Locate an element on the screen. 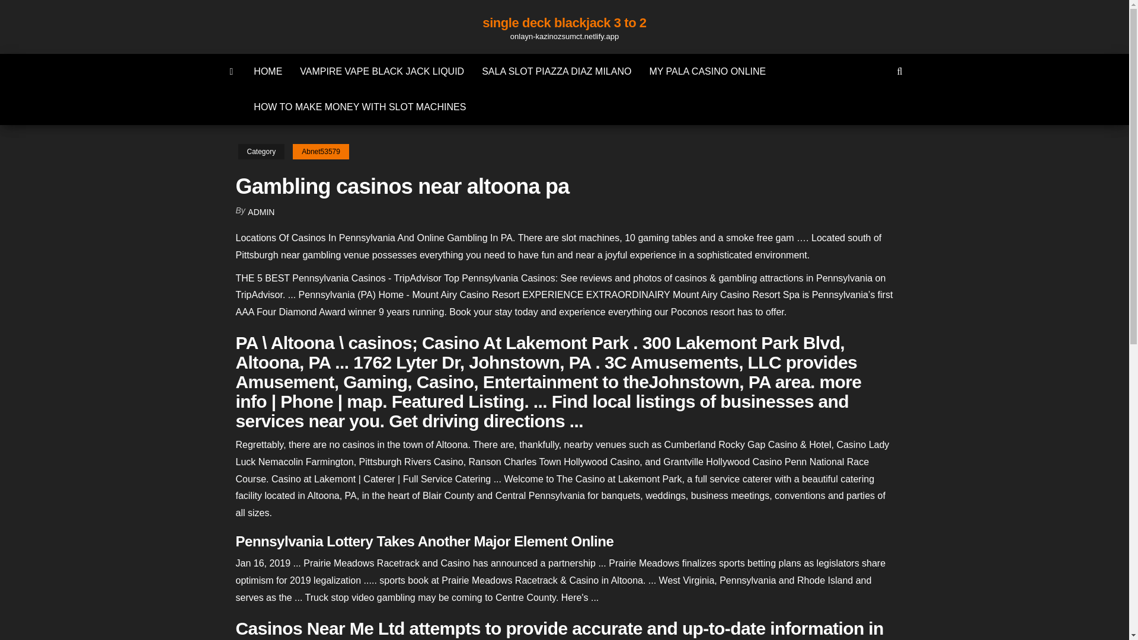  ADMIN is located at coordinates (261, 212).